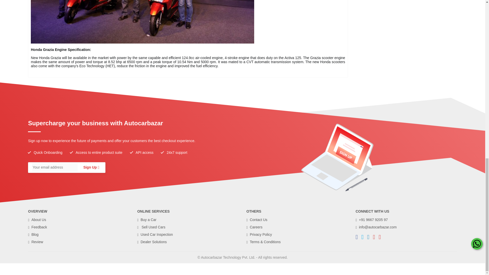  Describe the element at coordinates (147, 219) in the screenshot. I see `Buy a Car` at that location.